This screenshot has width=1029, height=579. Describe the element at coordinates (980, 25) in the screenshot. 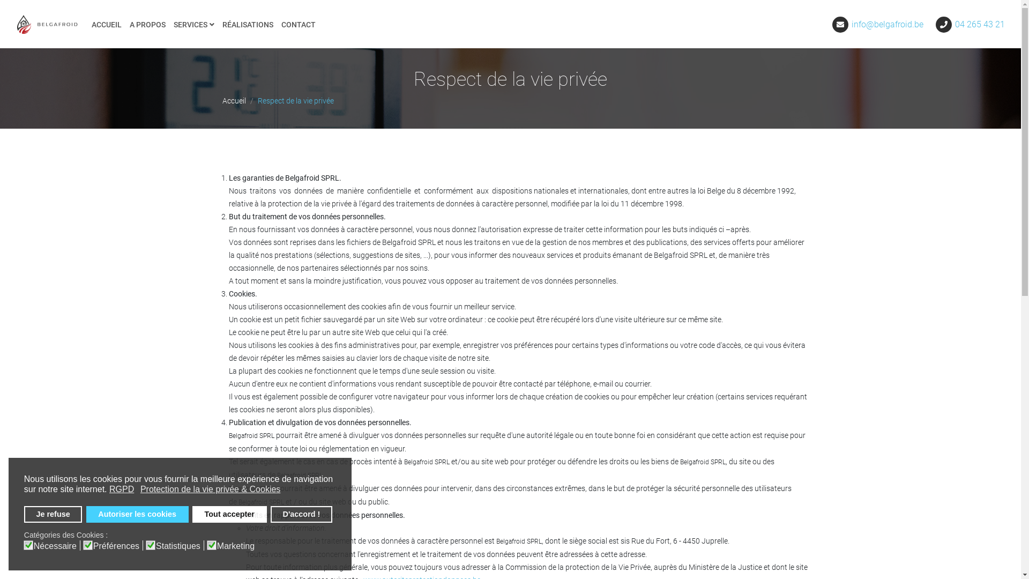

I see `04 265 43 21` at that location.